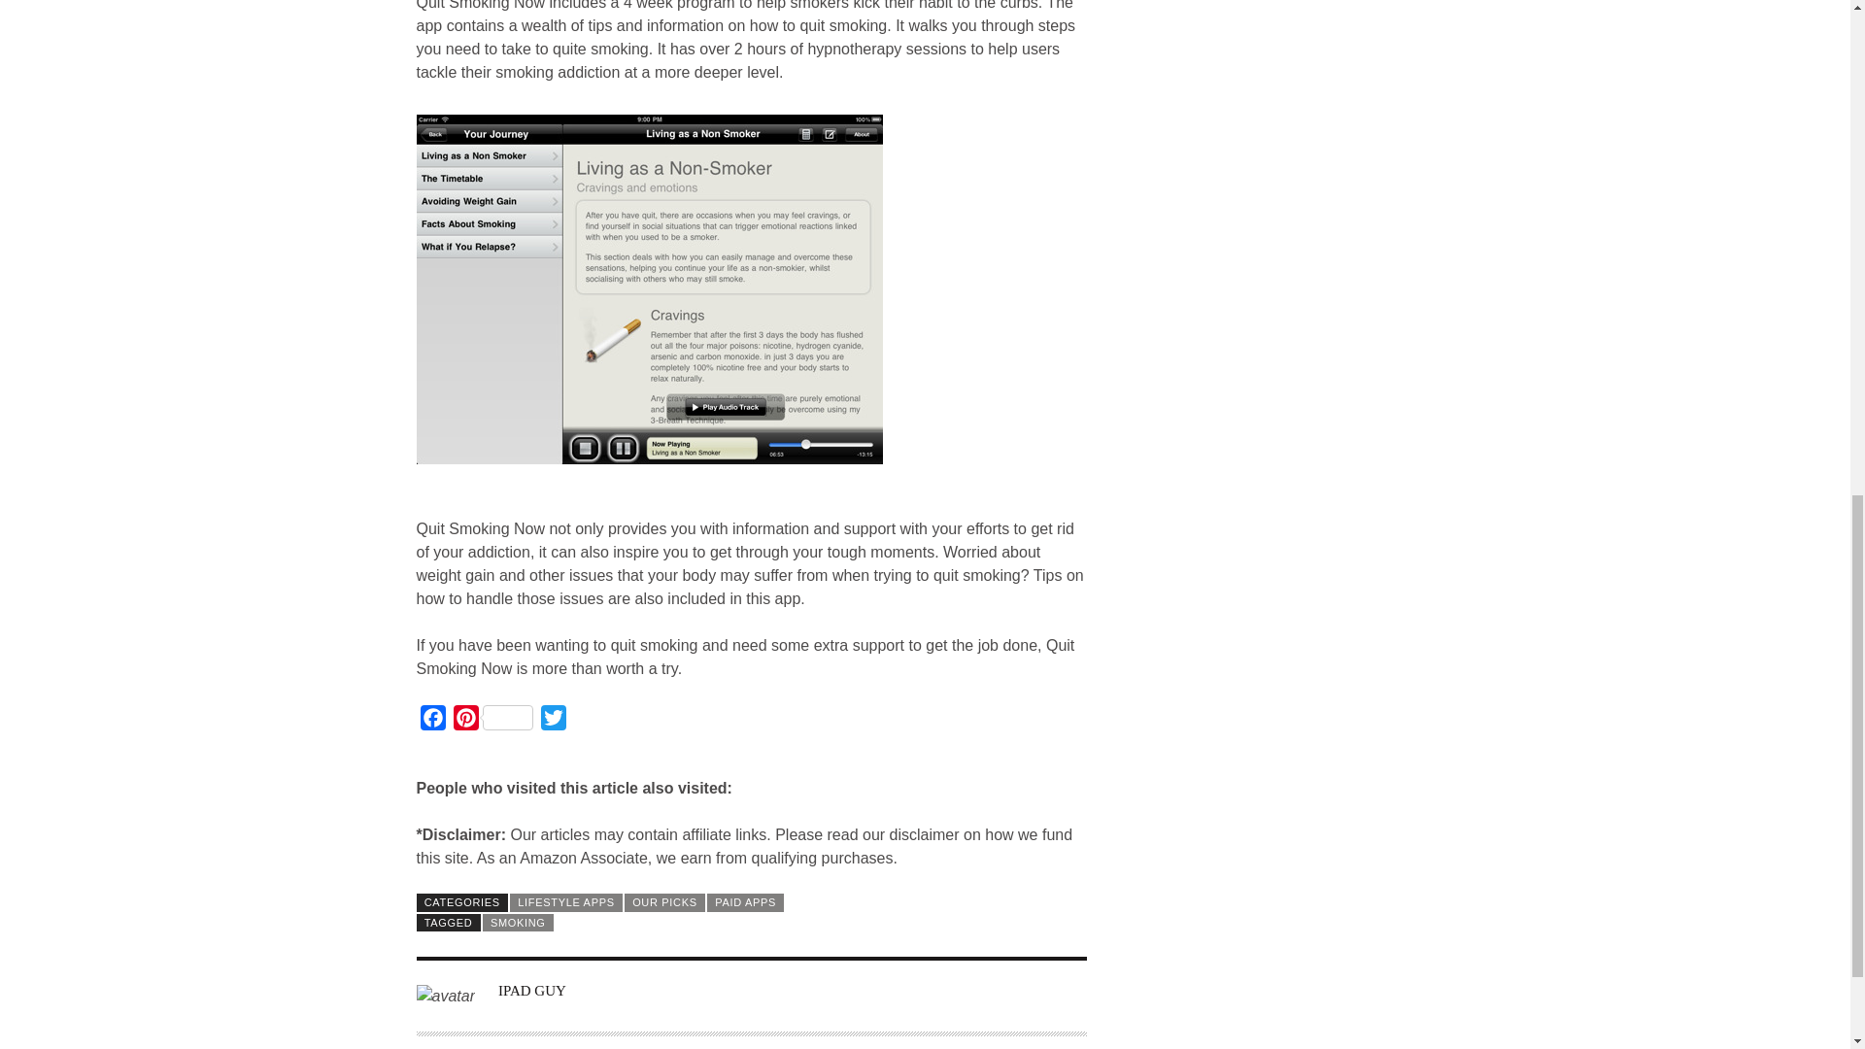  Describe the element at coordinates (492, 721) in the screenshot. I see `Pinterest` at that location.